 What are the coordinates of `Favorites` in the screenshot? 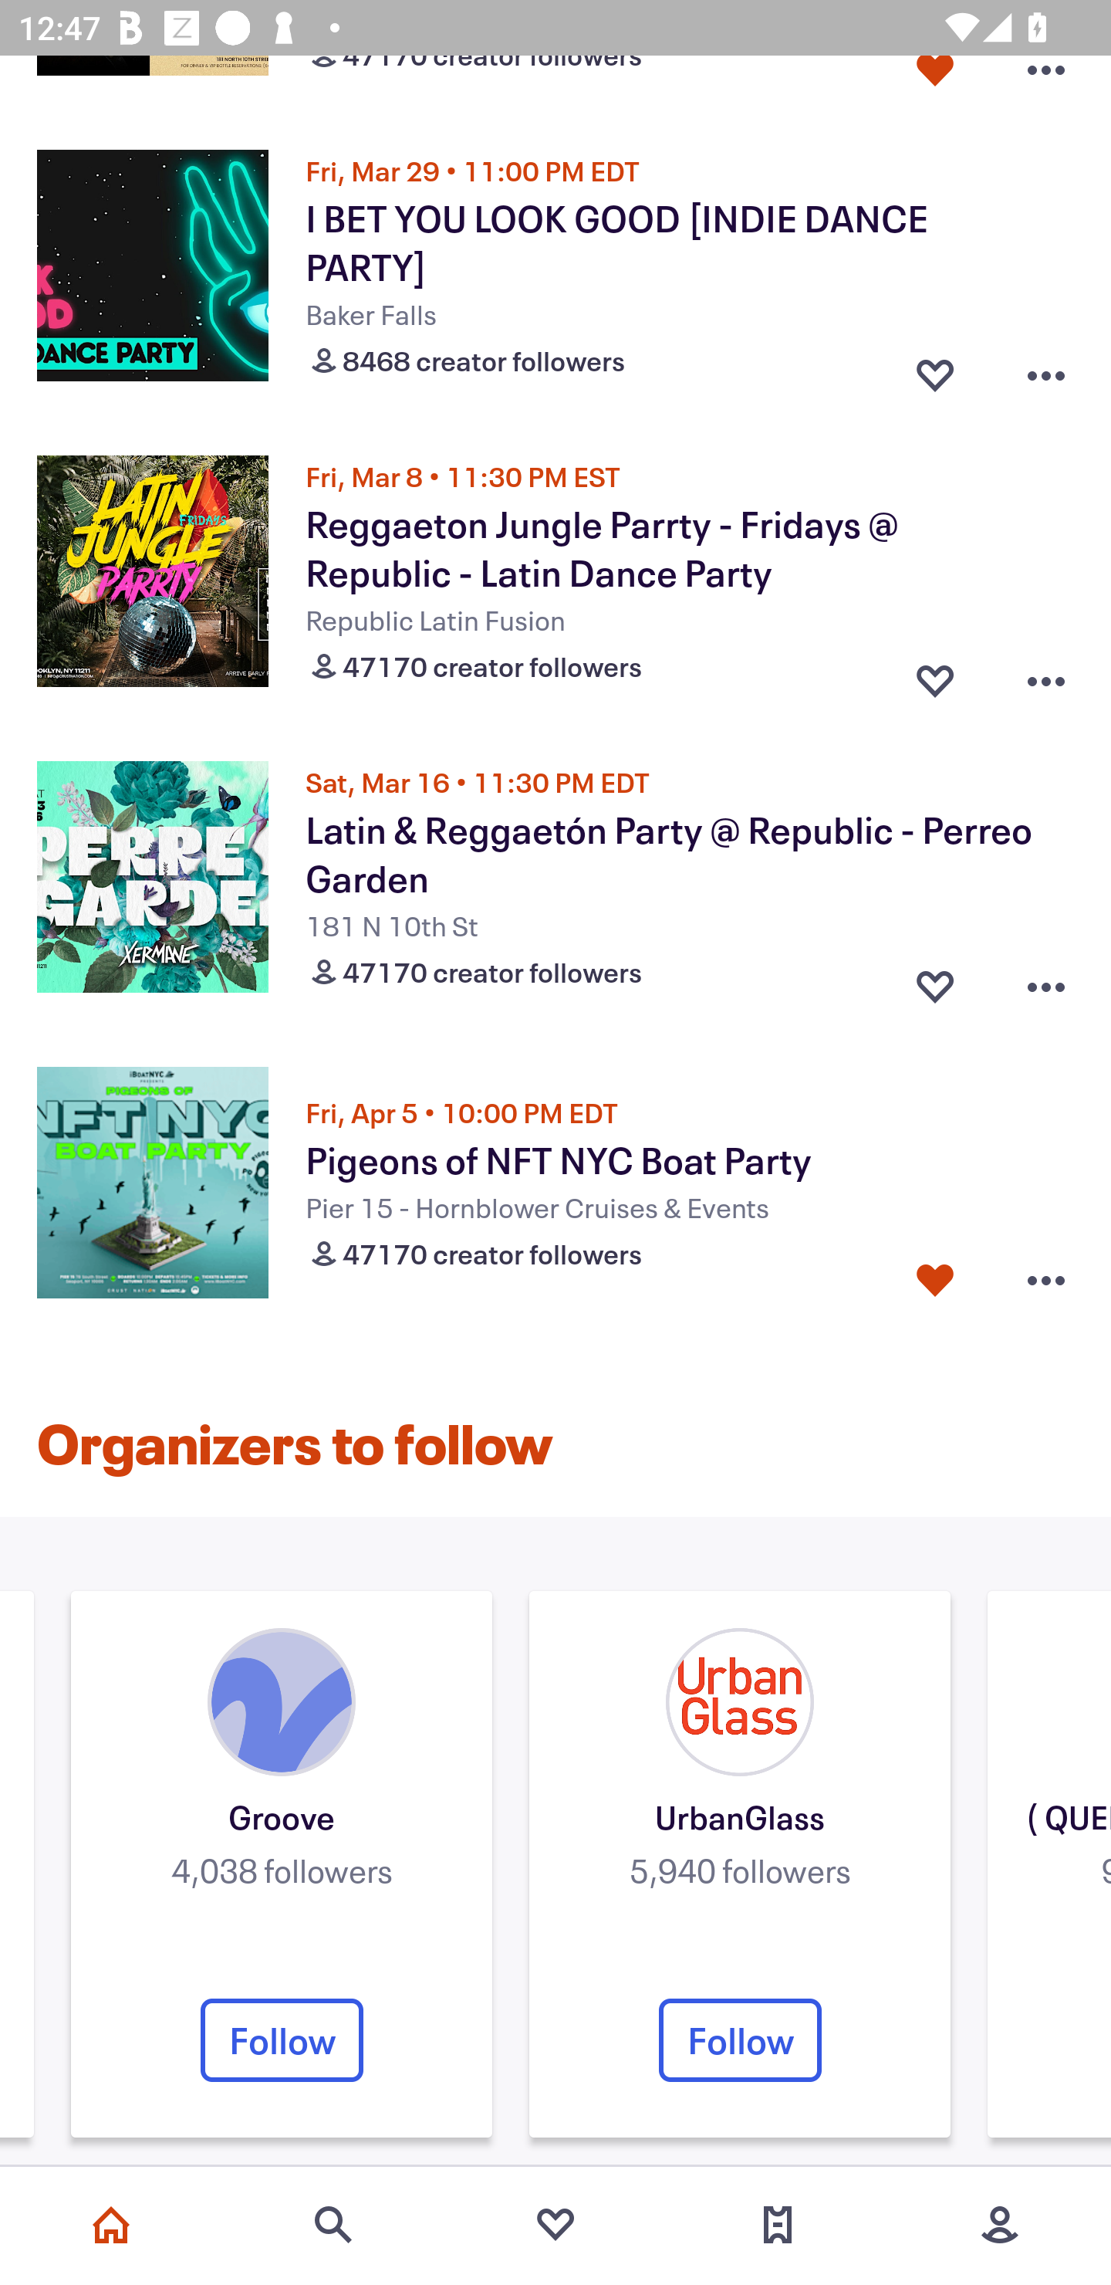 It's located at (555, 2225).